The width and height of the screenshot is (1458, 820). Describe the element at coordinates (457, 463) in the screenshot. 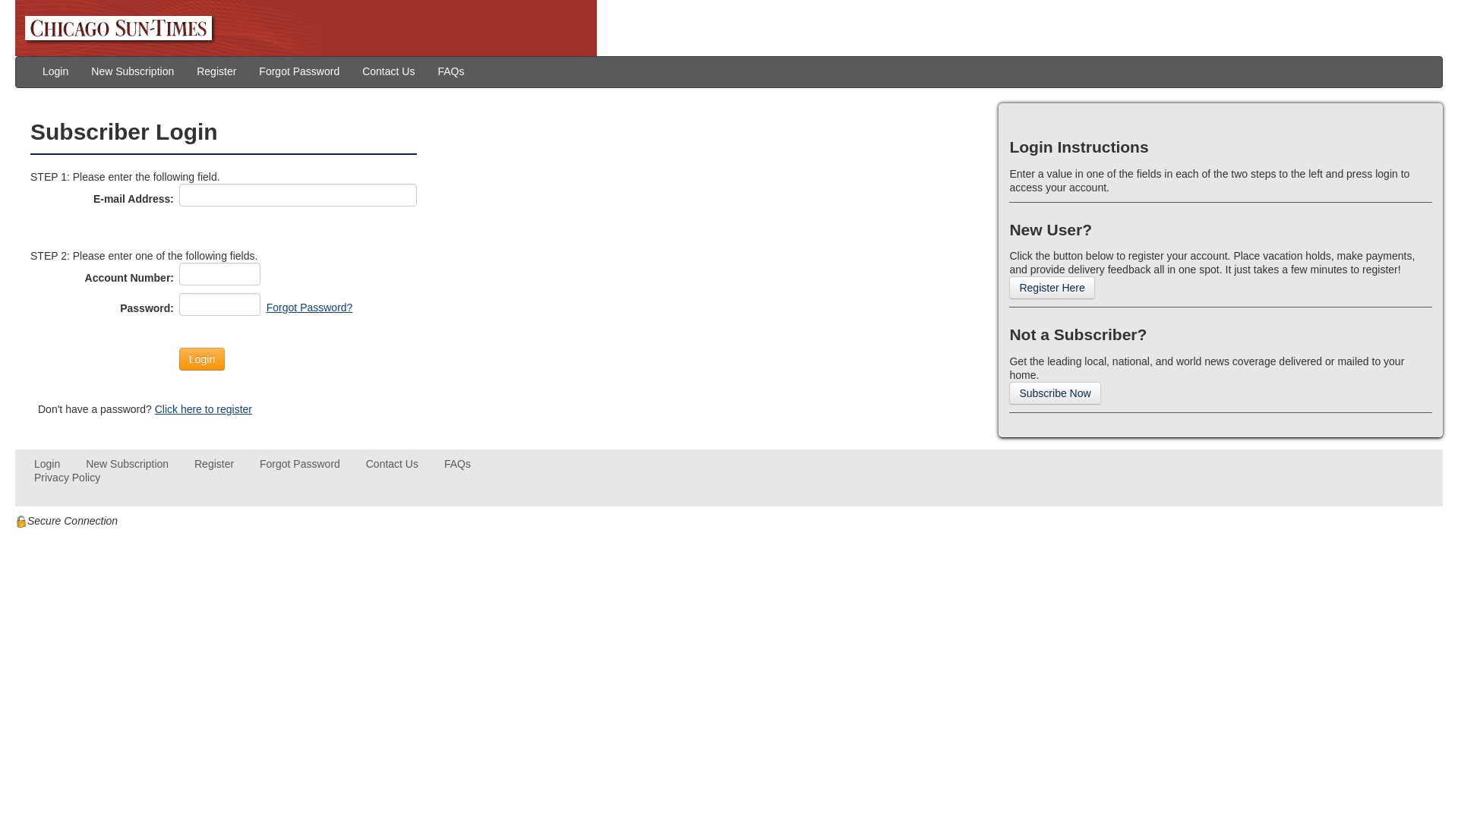

I see `FAQs` at that location.